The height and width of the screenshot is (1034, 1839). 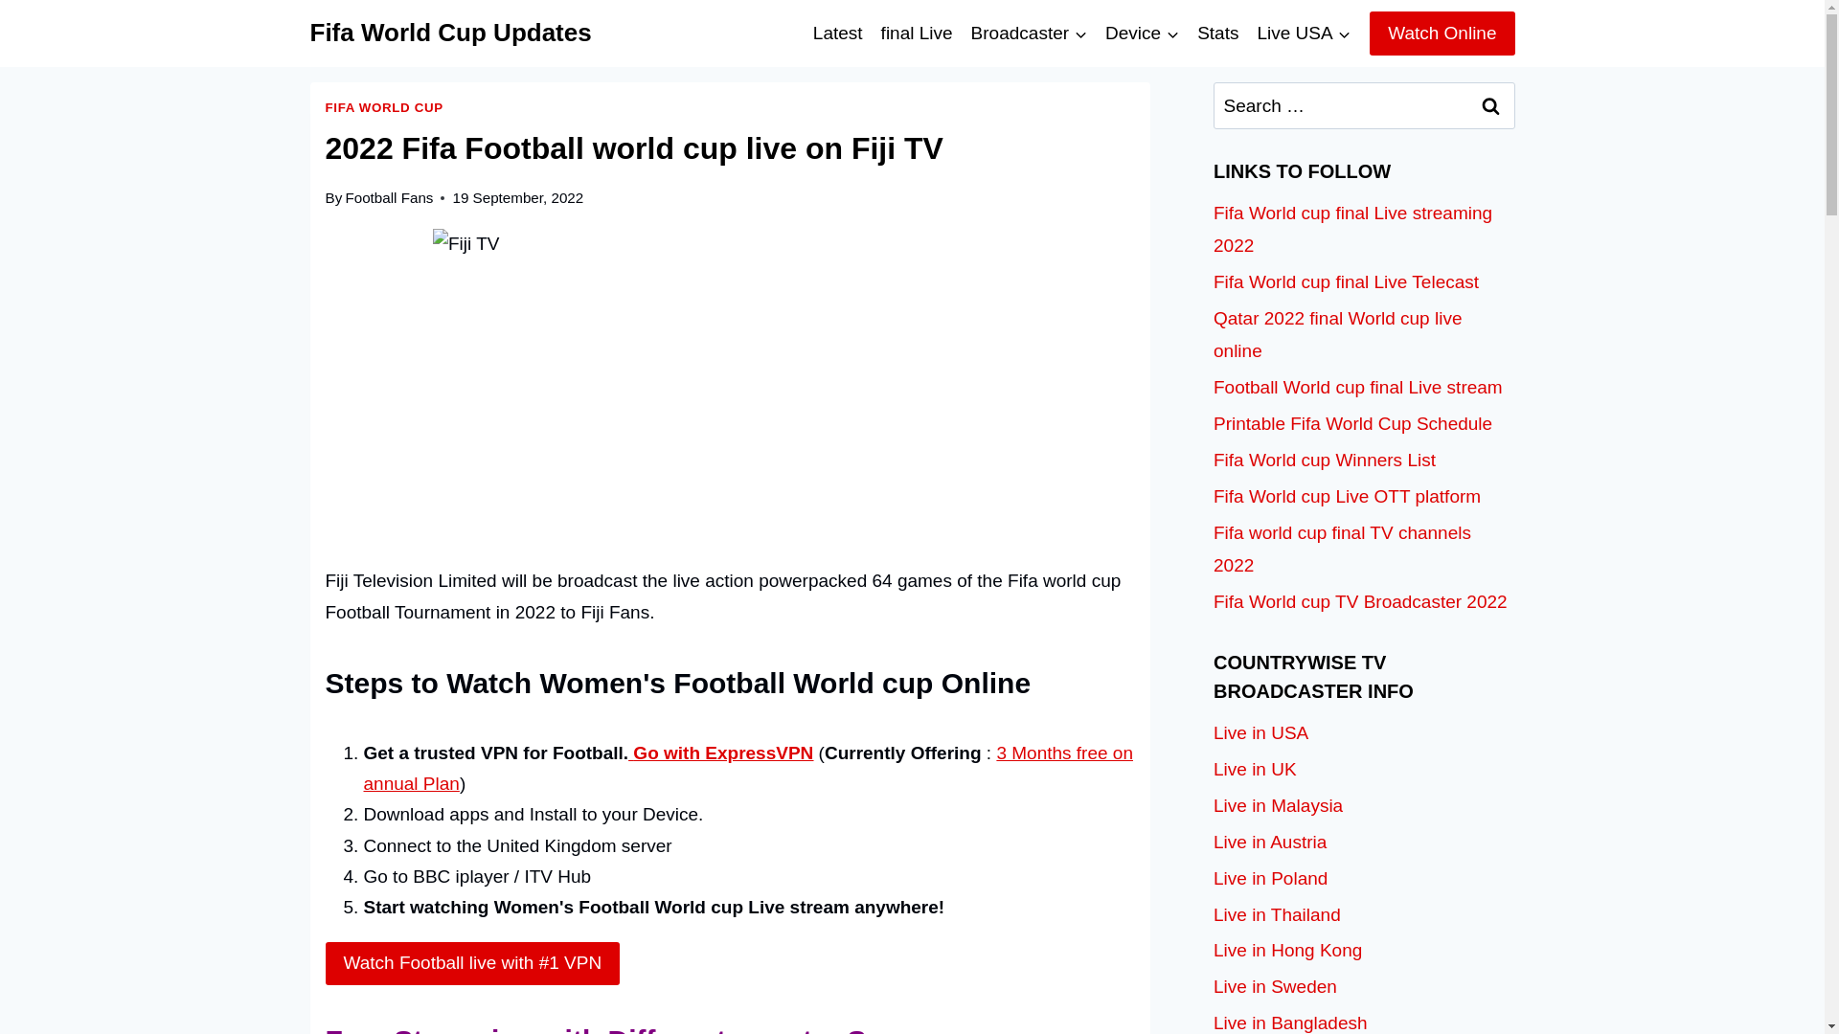 What do you see at coordinates (389, 197) in the screenshot?
I see `Football Fans` at bounding box center [389, 197].